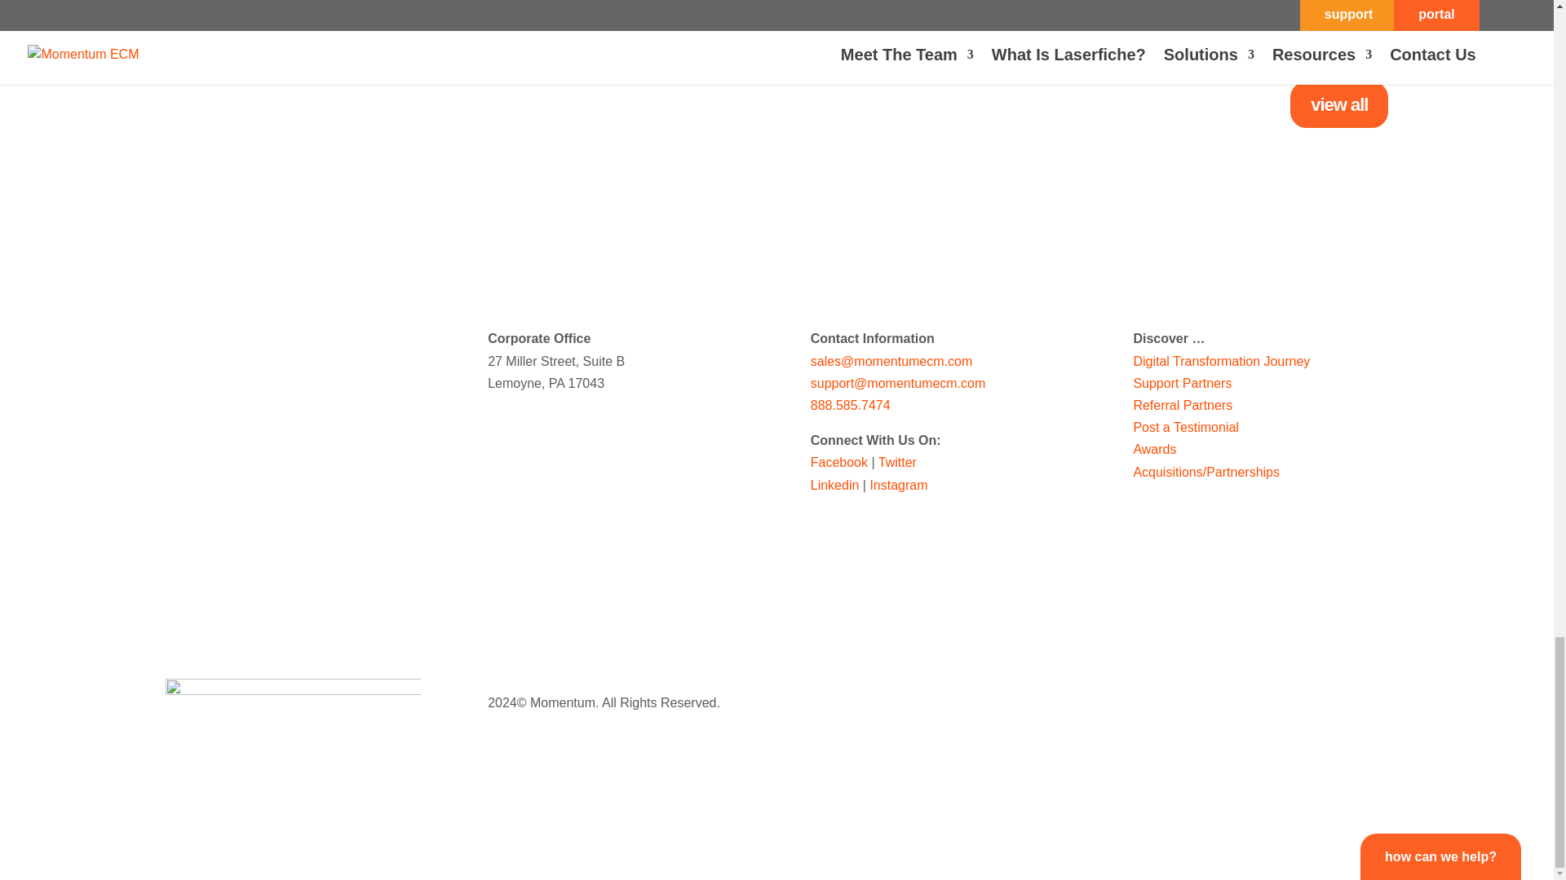 Image resolution: width=1566 pixels, height=880 pixels. I want to click on Facebook, so click(838, 462).